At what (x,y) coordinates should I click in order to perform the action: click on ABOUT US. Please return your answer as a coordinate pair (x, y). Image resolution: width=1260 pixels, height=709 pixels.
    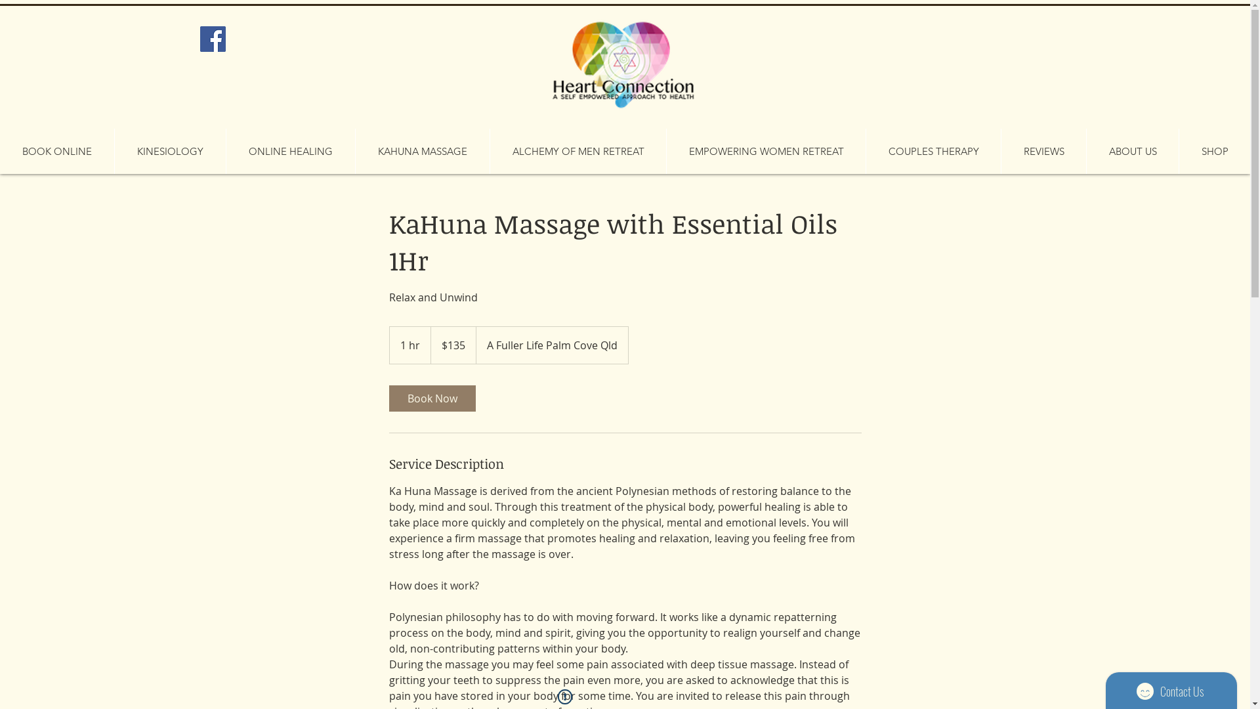
    Looking at the image, I should click on (1133, 151).